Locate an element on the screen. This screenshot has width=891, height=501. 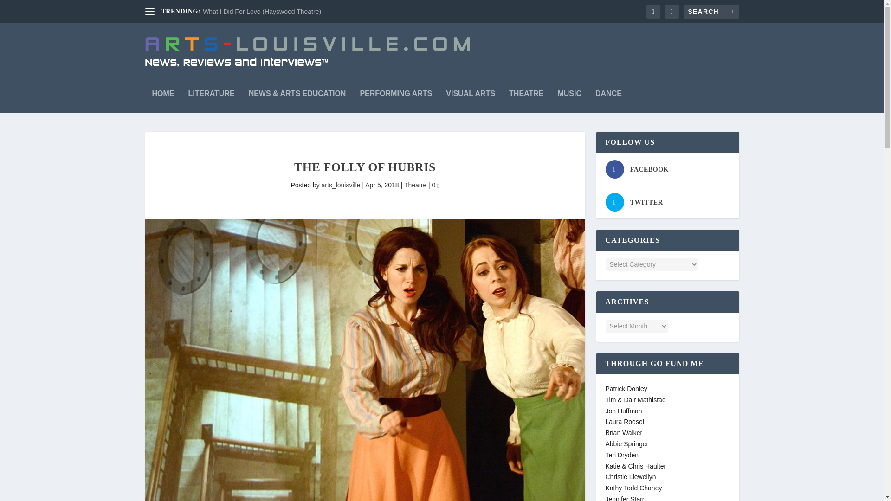
THEATRE is located at coordinates (526, 96).